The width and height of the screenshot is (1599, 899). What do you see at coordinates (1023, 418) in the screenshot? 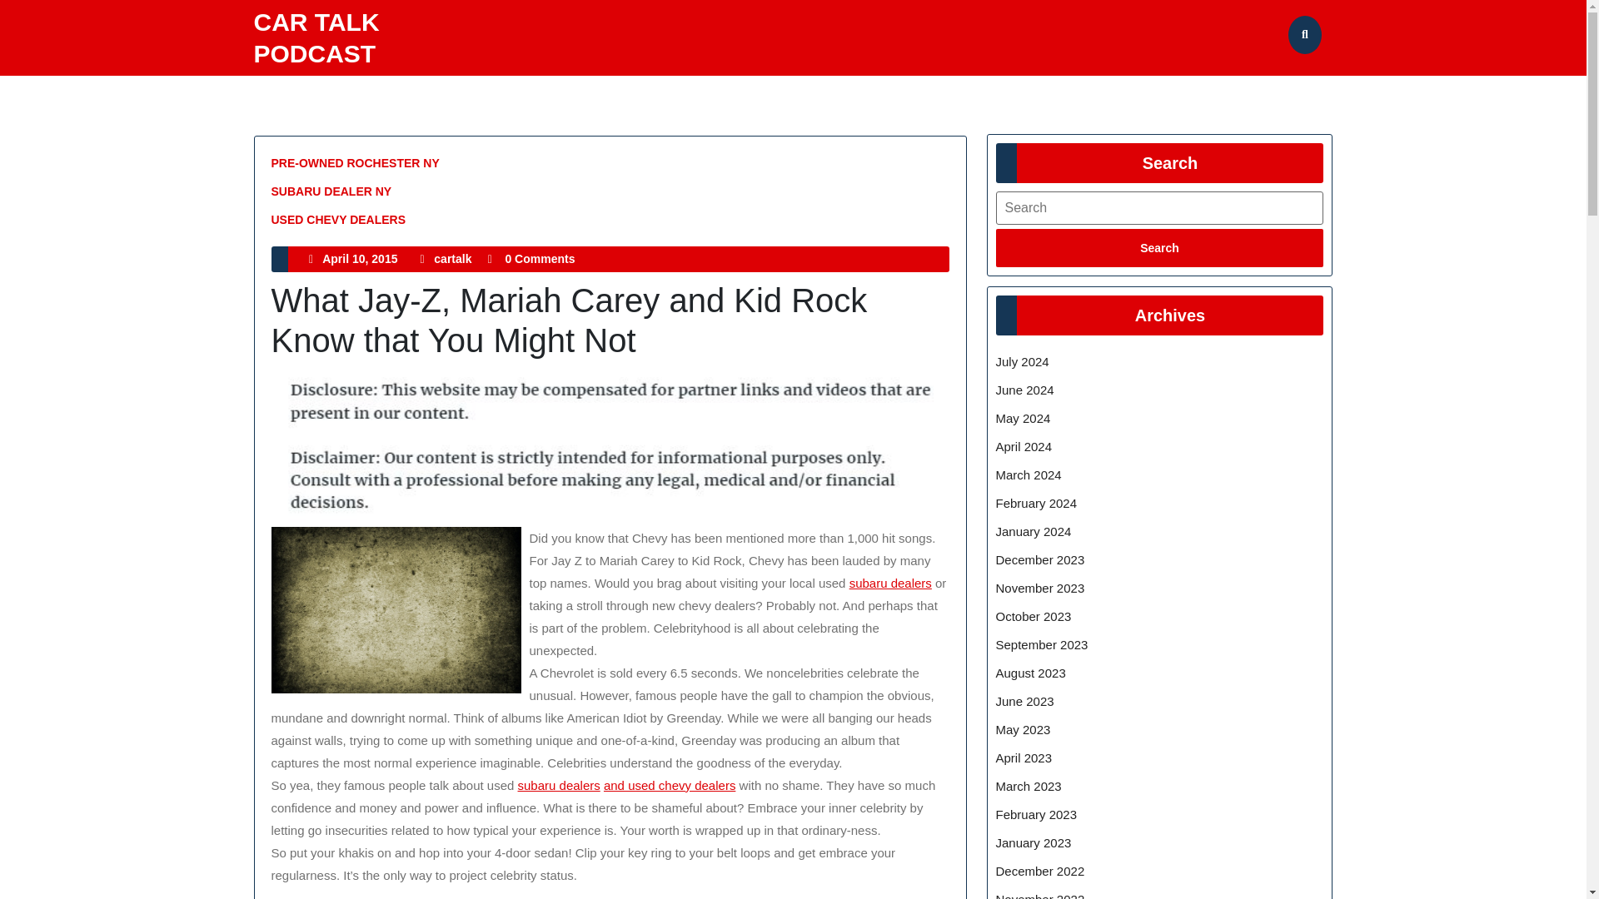
I see `May 2024` at bounding box center [1023, 418].